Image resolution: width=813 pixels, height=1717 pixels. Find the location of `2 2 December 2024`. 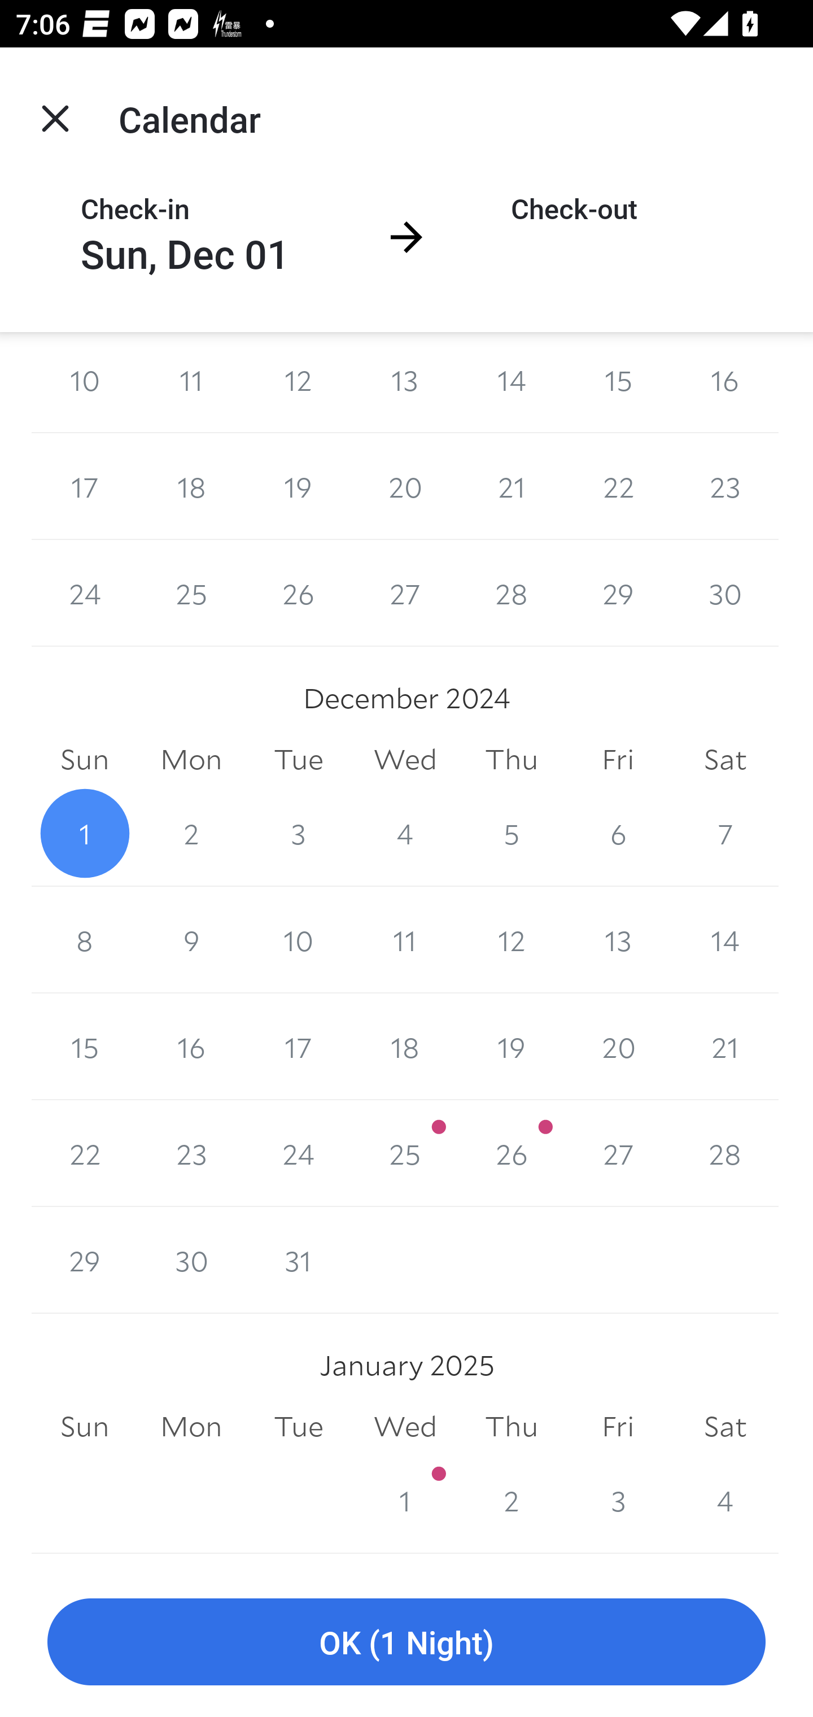

2 2 December 2024 is located at coordinates (191, 833).